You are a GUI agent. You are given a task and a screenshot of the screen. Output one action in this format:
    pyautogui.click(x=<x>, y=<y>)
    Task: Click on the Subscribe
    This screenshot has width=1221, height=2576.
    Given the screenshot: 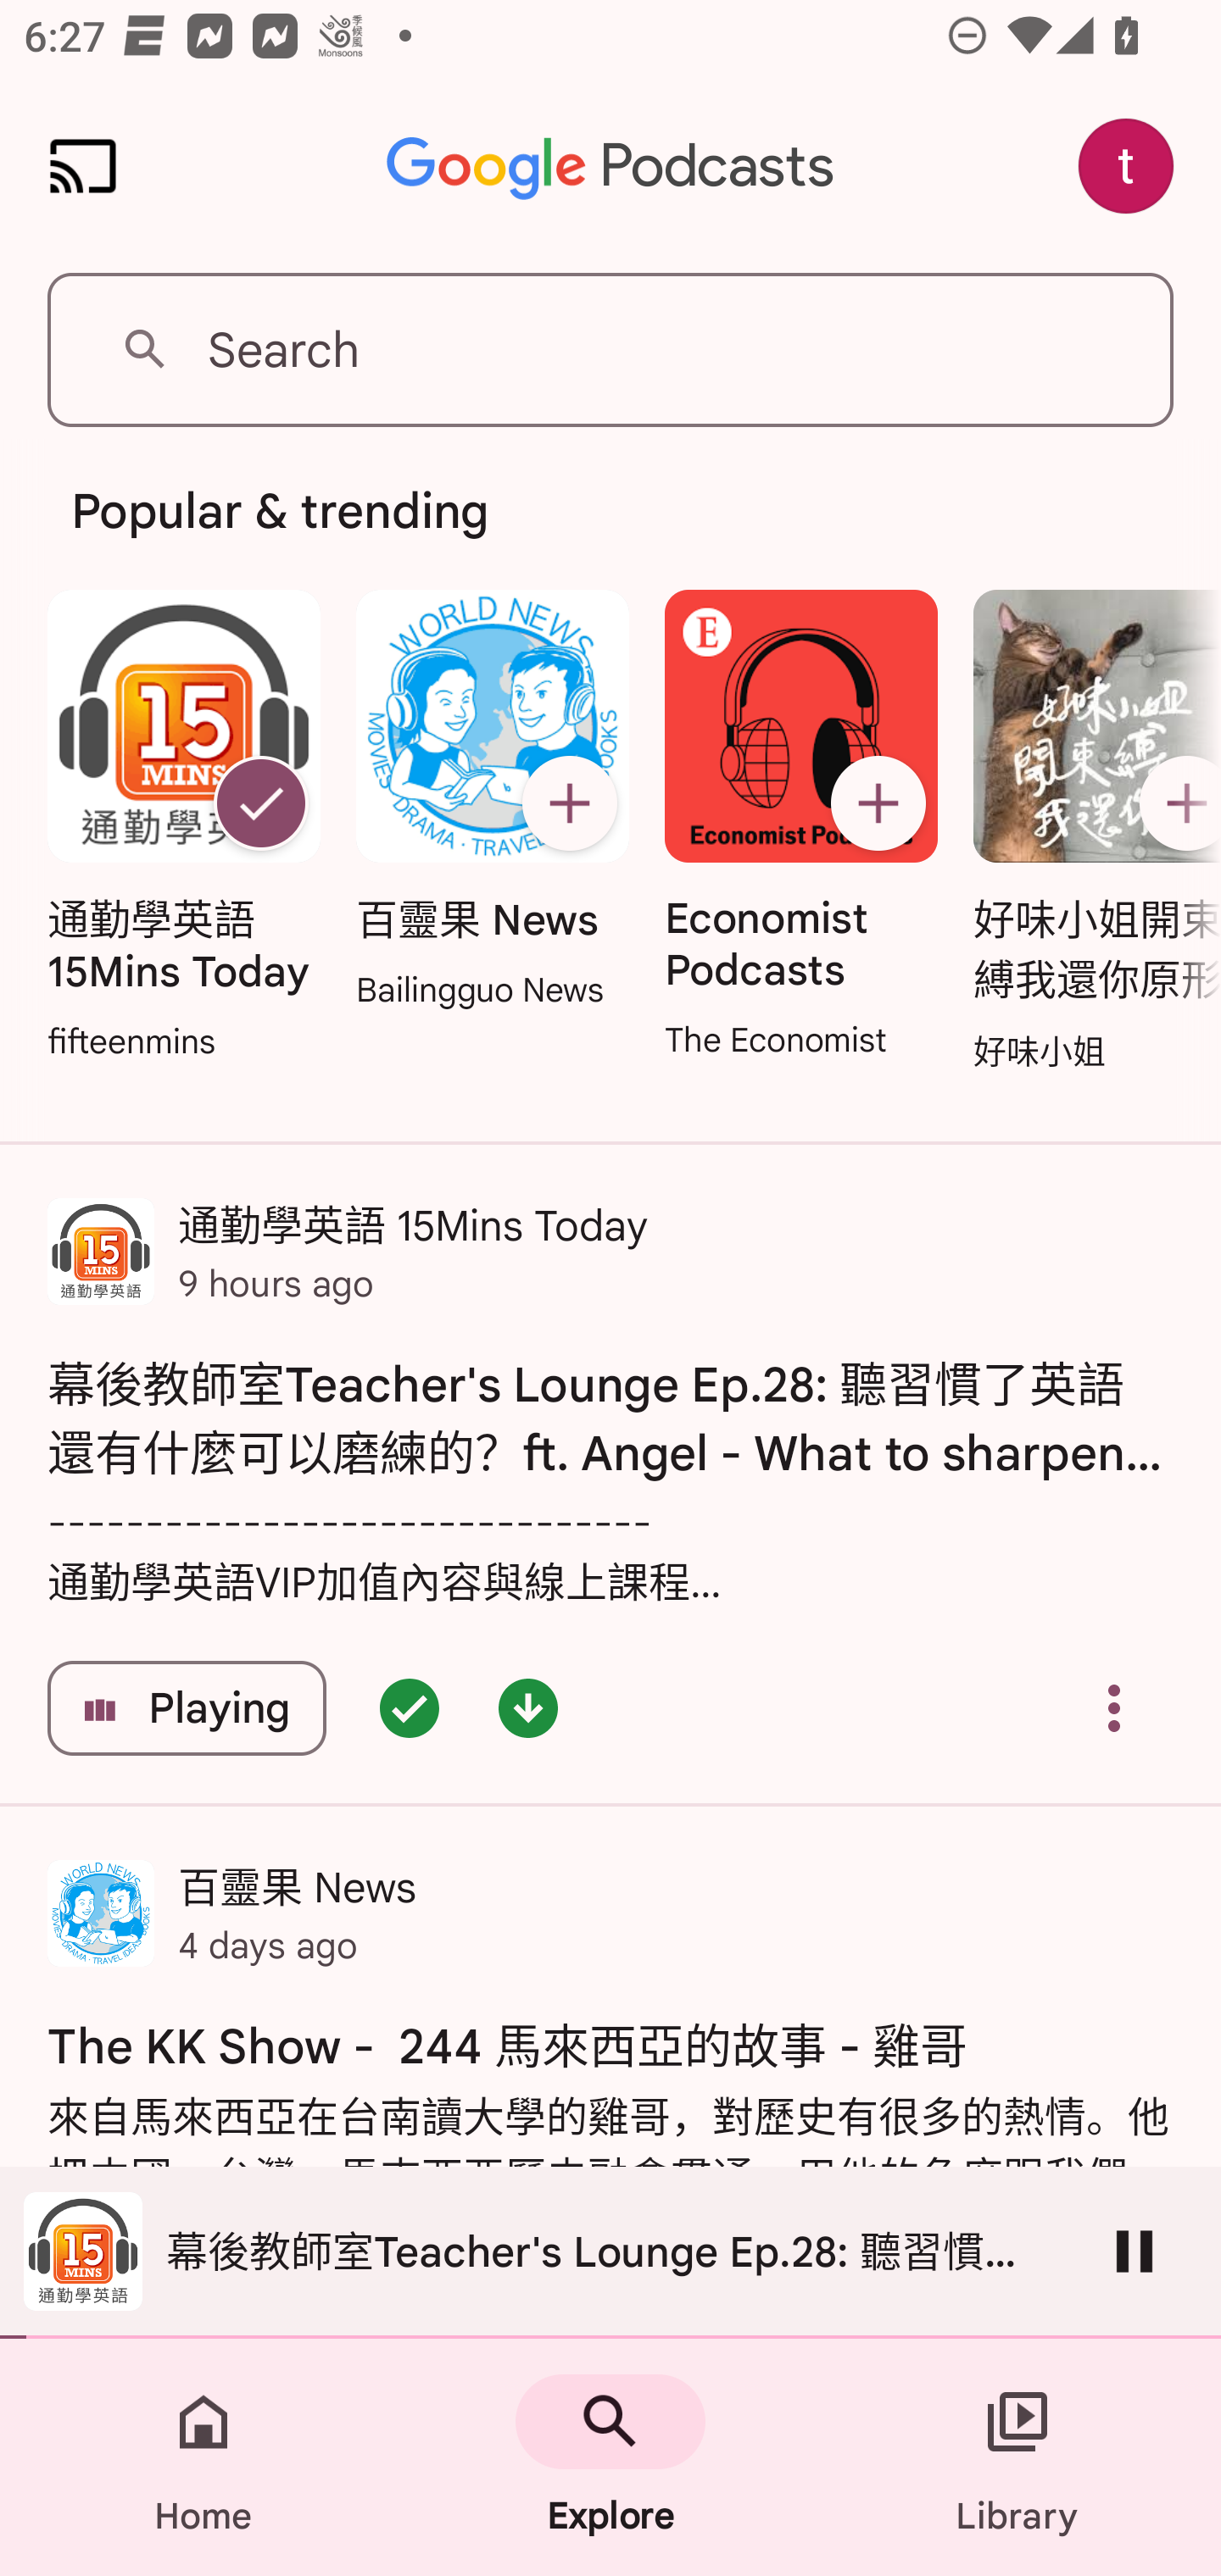 What is the action you would take?
    pyautogui.click(x=1174, y=803)
    